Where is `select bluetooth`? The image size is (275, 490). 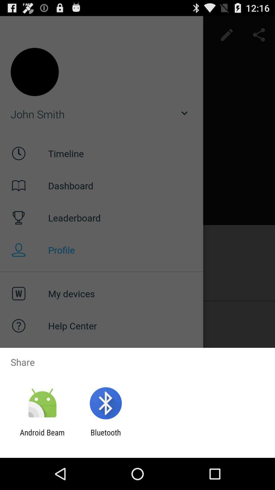
select bluetooth is located at coordinates (105, 437).